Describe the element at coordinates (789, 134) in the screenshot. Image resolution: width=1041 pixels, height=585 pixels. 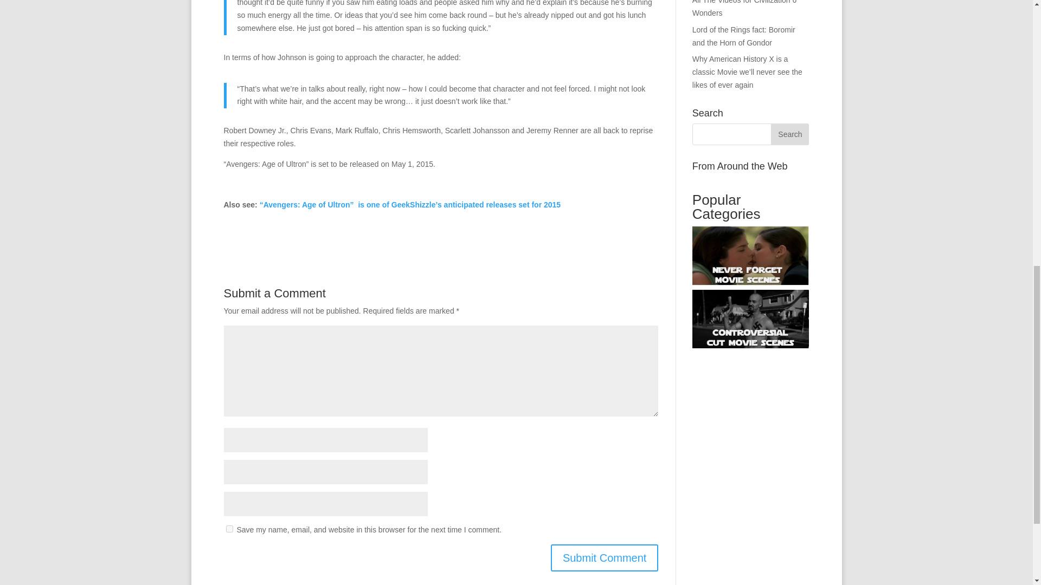
I see `Search` at that location.